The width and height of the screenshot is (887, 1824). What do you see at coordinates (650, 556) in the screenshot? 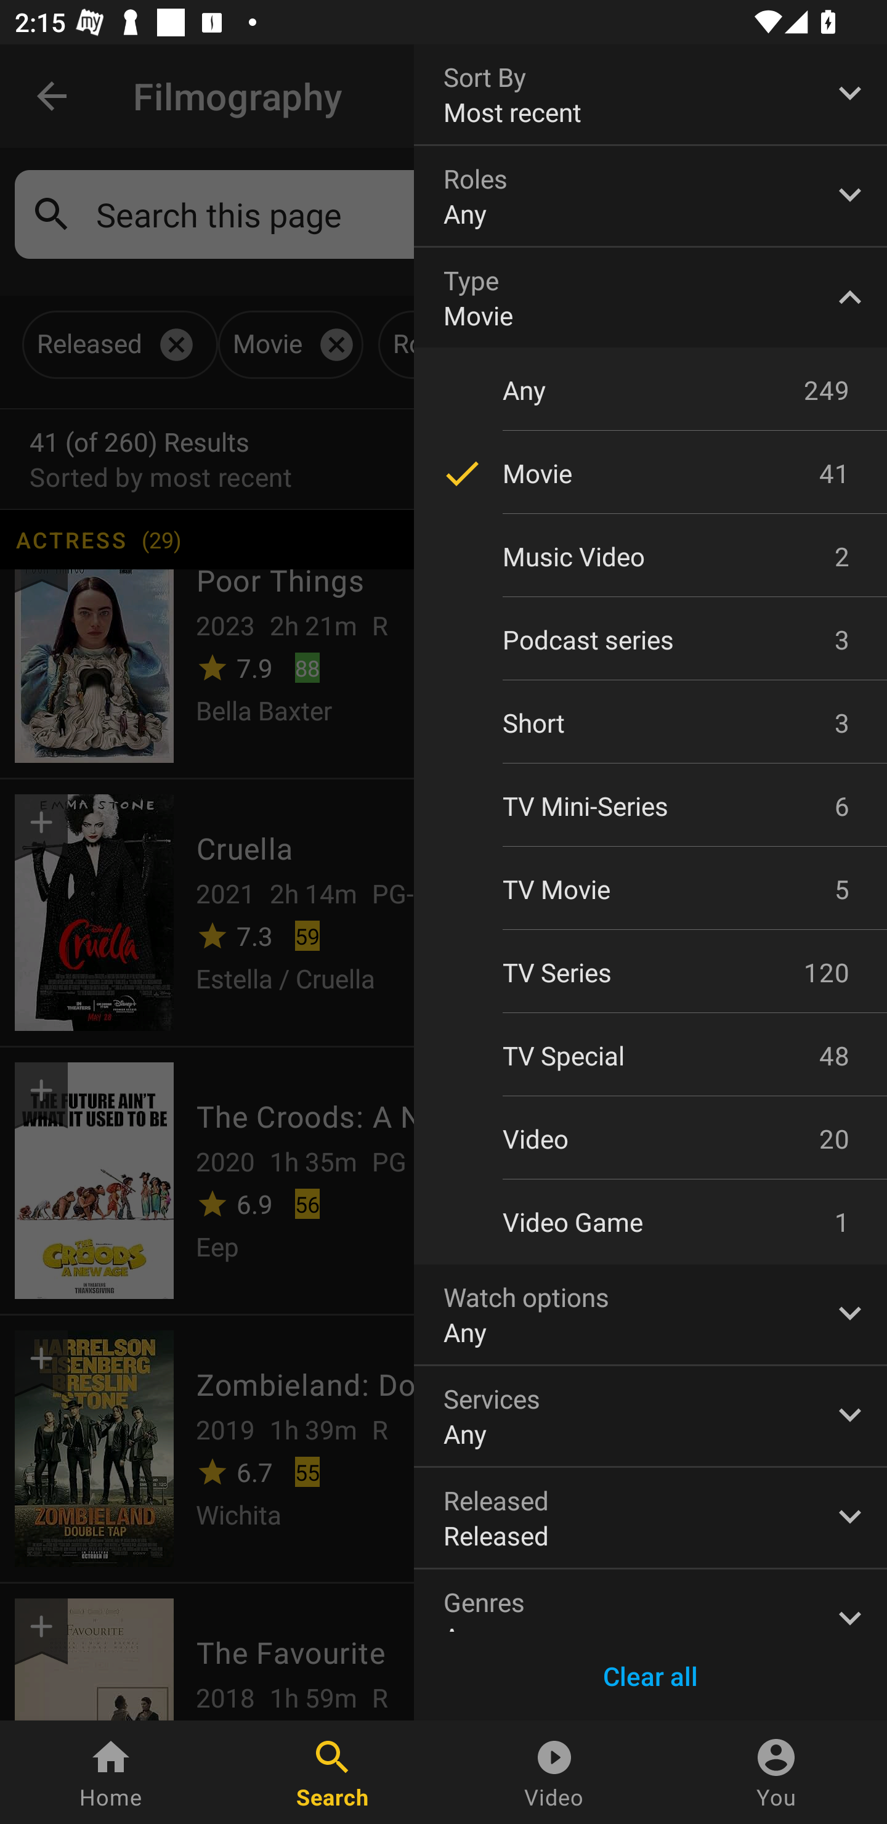
I see `Music Video 2` at bounding box center [650, 556].